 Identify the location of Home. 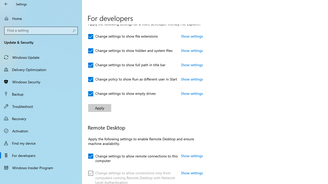
(41, 18).